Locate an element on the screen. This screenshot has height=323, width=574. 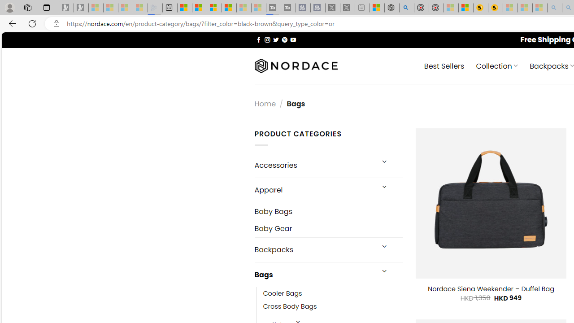
Follow on Twitter is located at coordinates (276, 39).